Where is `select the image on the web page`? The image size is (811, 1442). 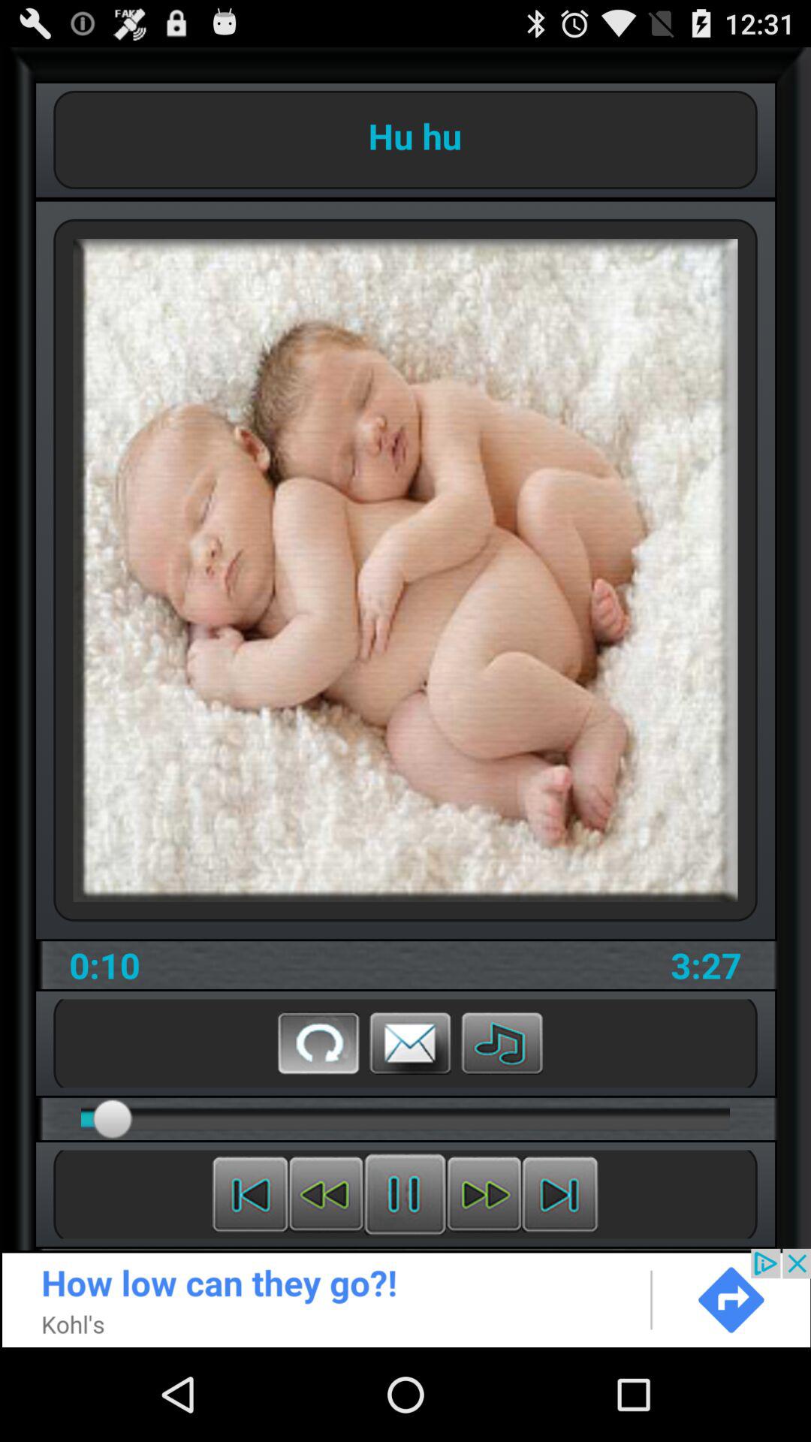
select the image on the web page is located at coordinates (405, 571).